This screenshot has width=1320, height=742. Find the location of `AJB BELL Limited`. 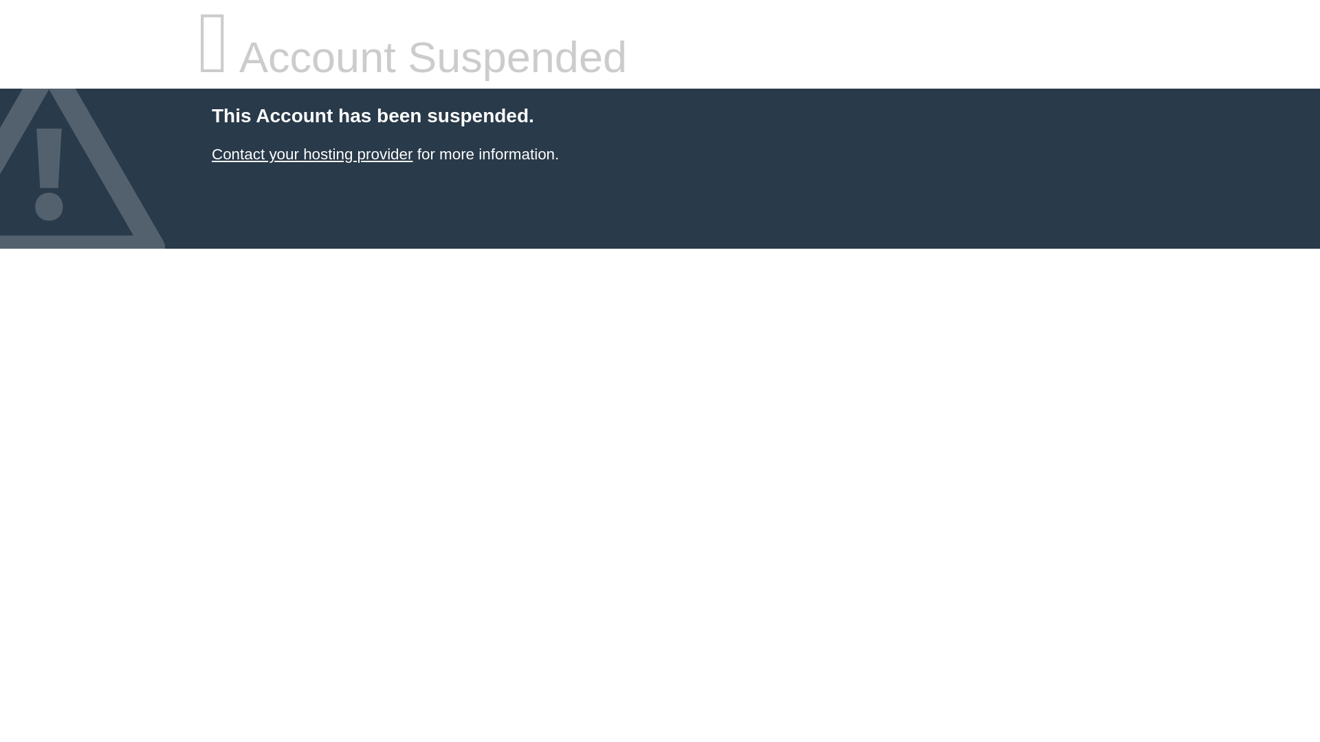

AJB BELL Limited is located at coordinates (311, 154).